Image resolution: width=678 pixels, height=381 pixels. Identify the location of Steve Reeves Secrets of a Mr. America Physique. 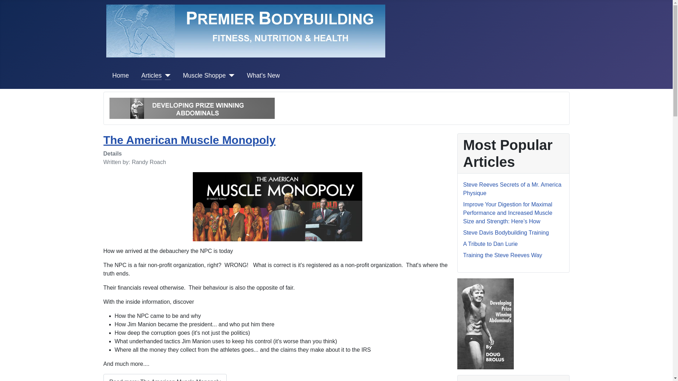
(512, 189).